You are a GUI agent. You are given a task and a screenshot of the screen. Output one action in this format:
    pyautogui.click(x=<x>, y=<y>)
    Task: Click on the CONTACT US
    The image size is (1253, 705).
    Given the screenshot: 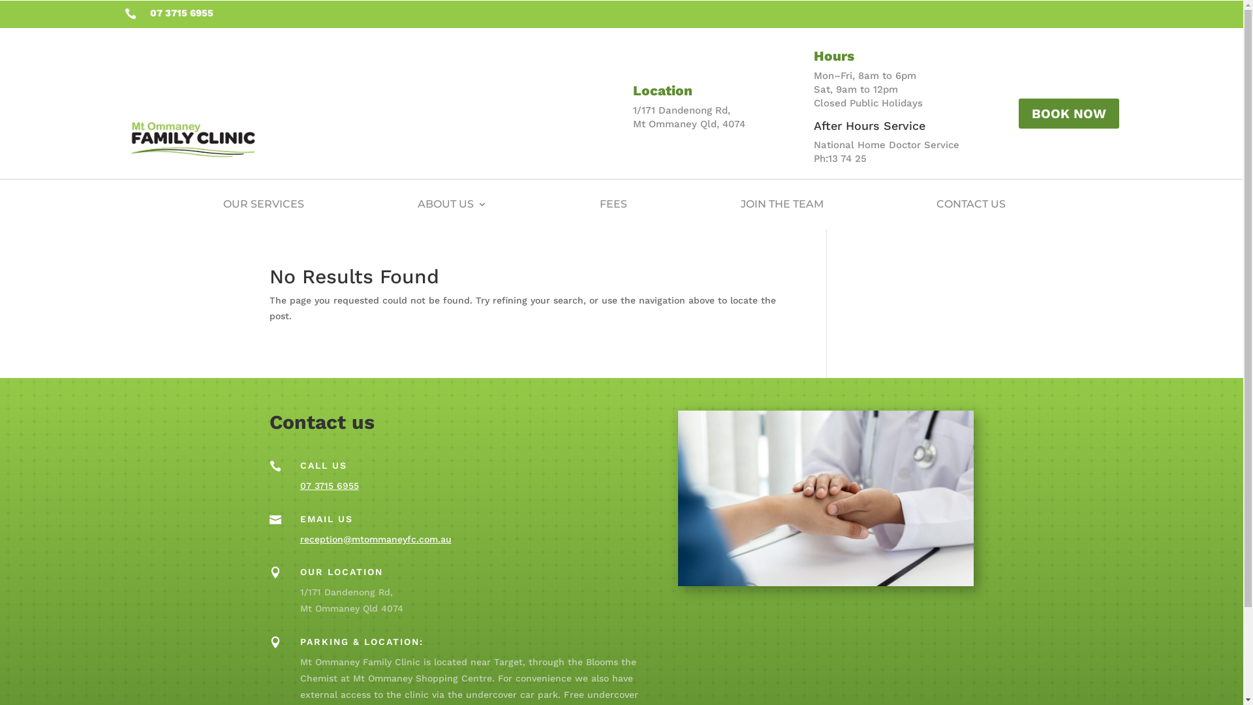 What is the action you would take?
    pyautogui.click(x=971, y=204)
    